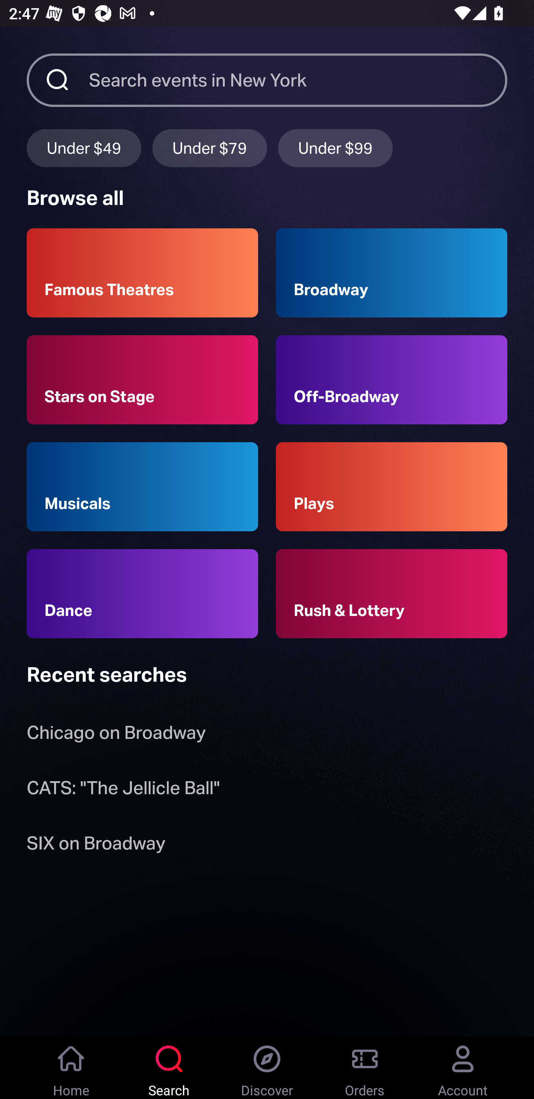 This screenshot has height=1099, width=534. Describe the element at coordinates (71, 1068) in the screenshot. I see `Home` at that location.